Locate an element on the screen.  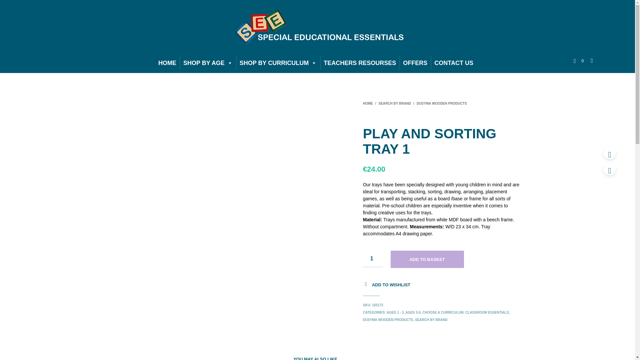
HOME is located at coordinates (167, 63).